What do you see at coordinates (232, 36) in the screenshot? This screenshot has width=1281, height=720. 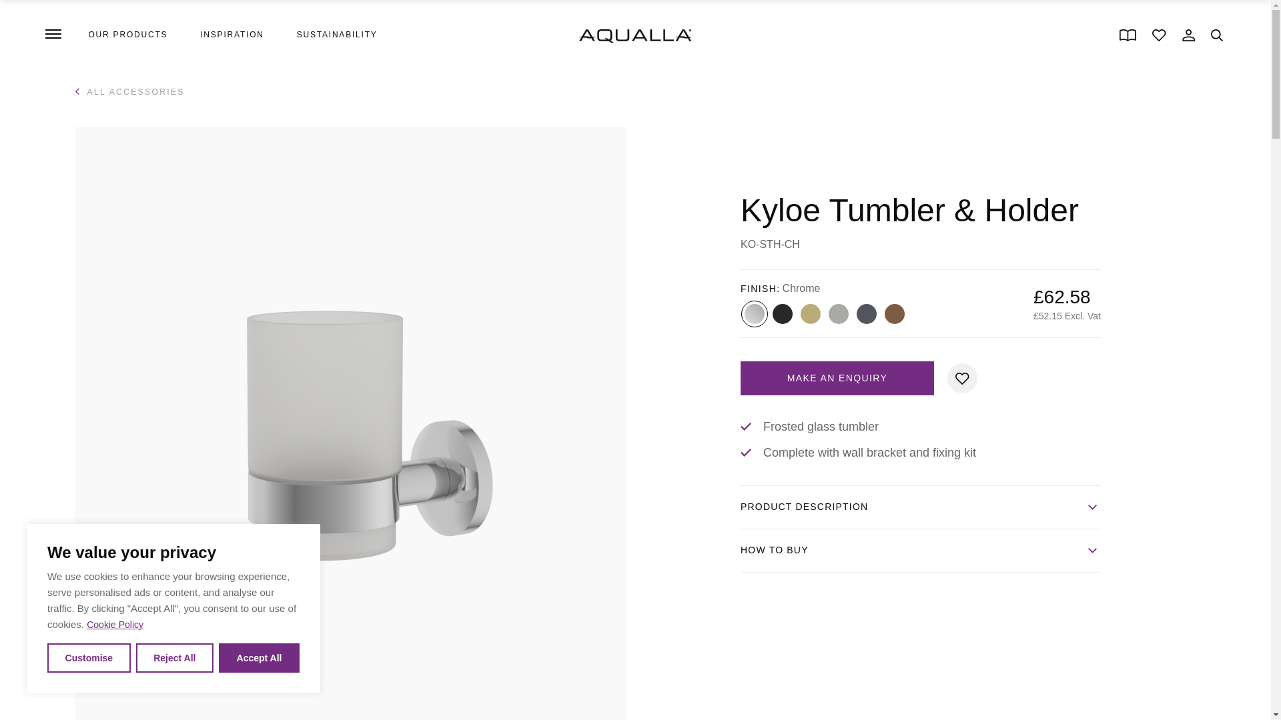 I see `INSPIRATION` at bounding box center [232, 36].